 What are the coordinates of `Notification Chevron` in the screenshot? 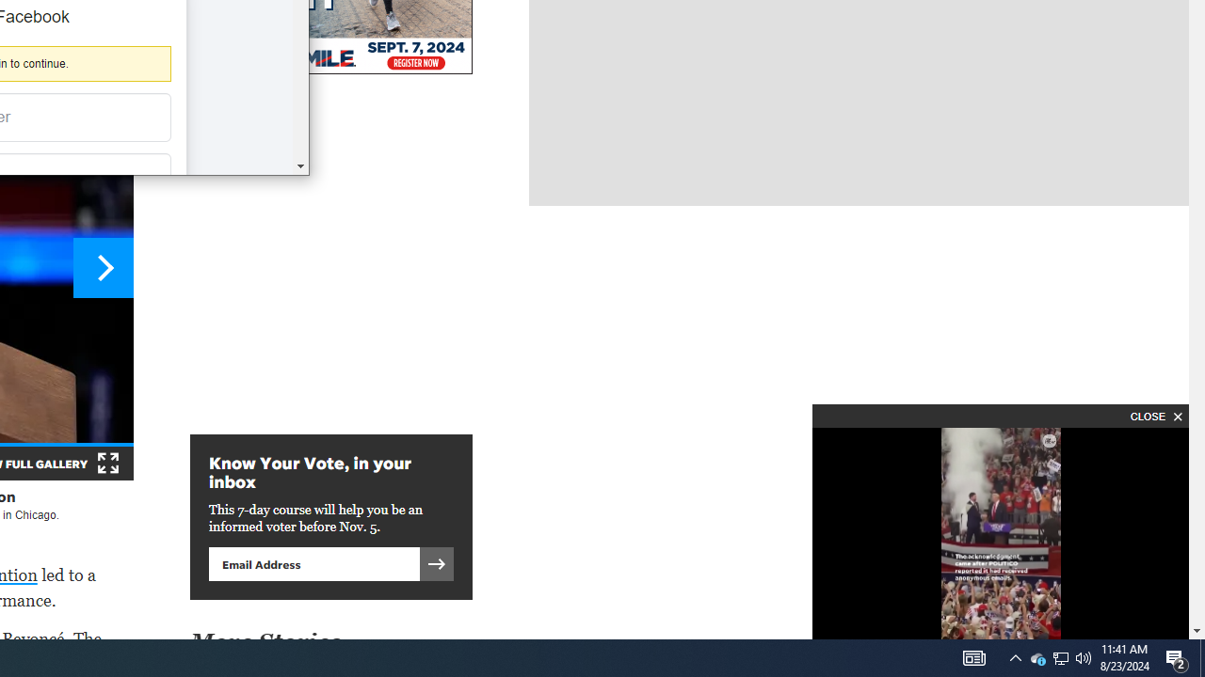 It's located at (437, 563).